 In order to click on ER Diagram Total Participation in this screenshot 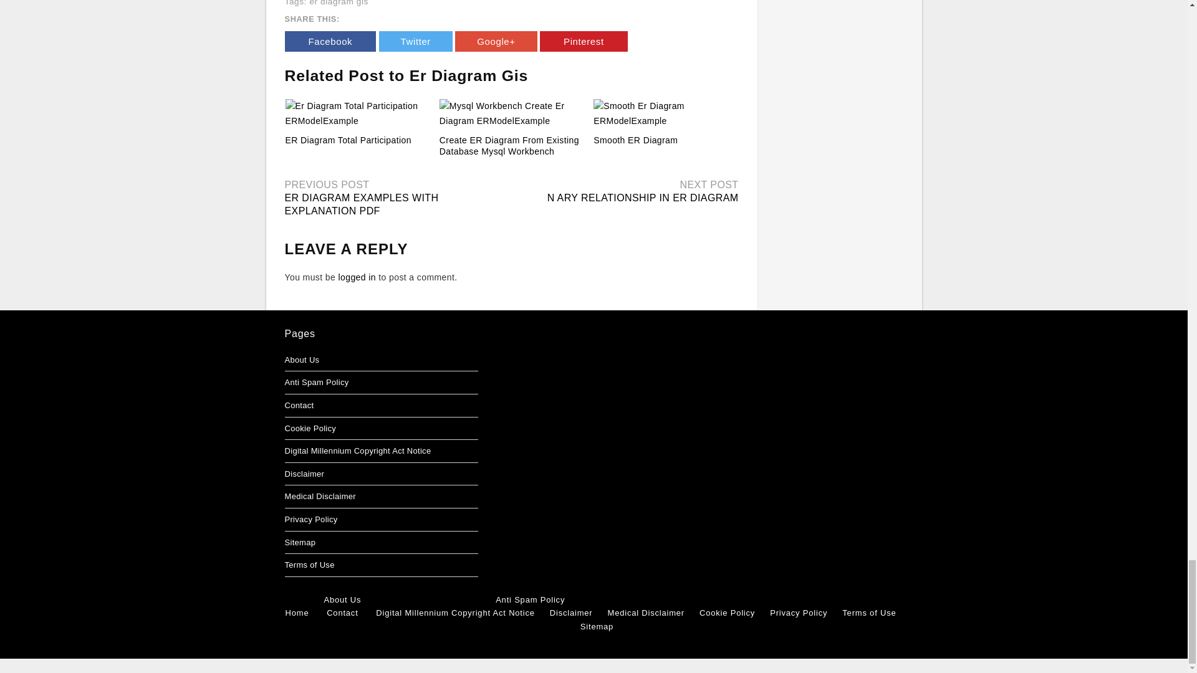, I will do `click(349, 140)`.